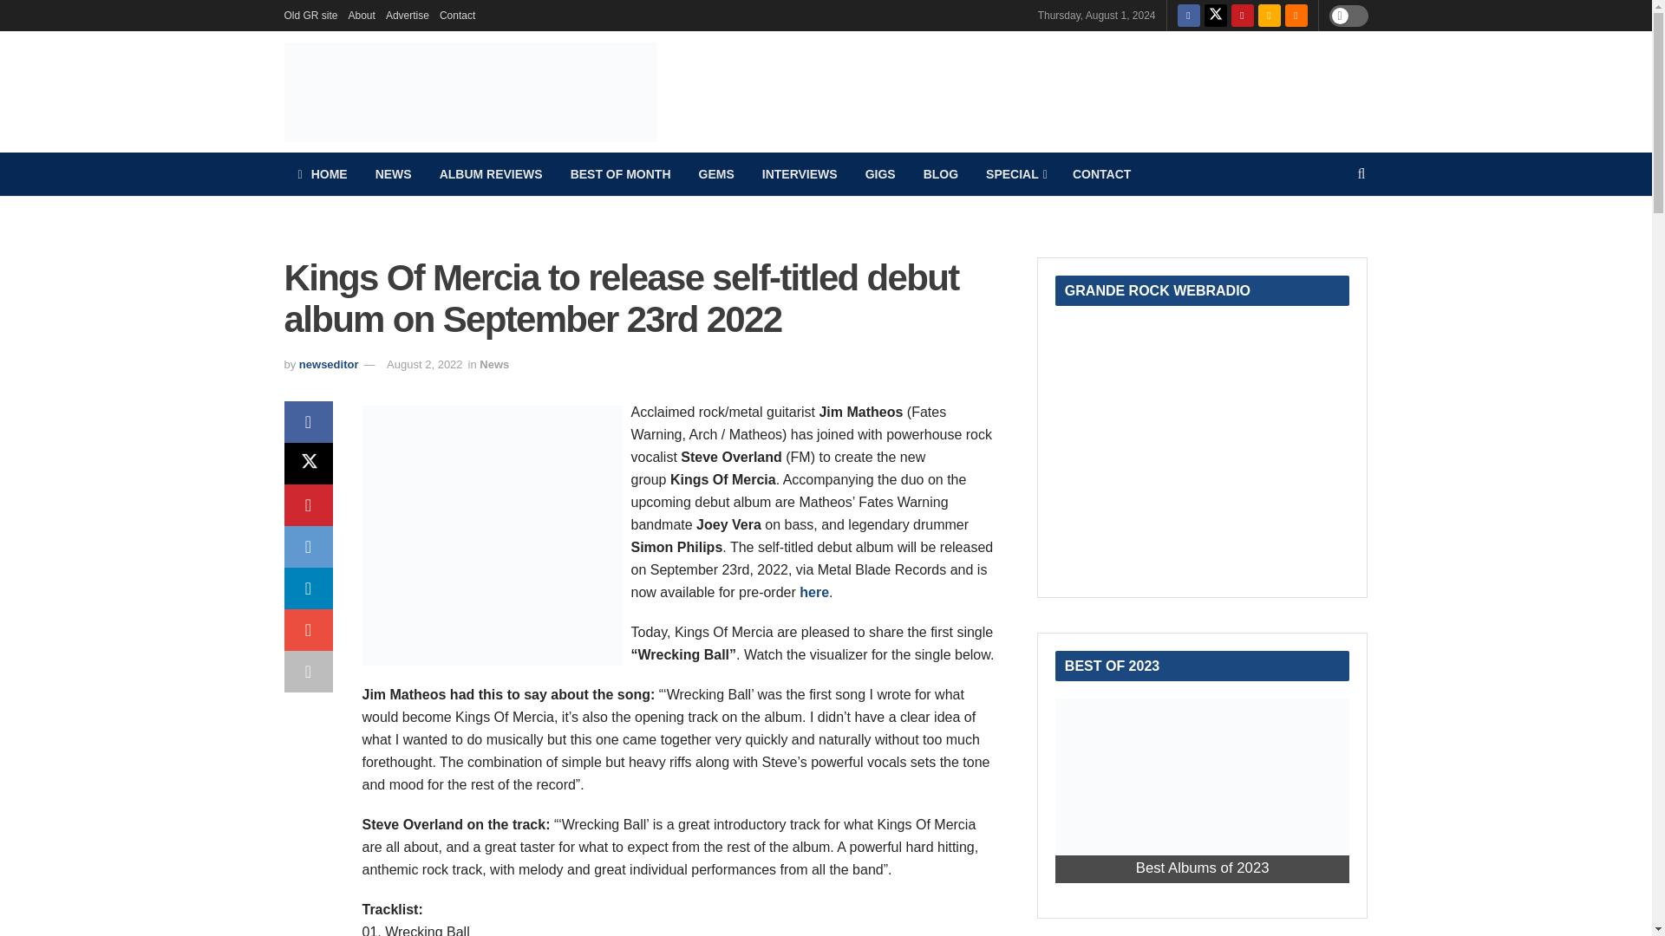 The height and width of the screenshot is (936, 1665). What do you see at coordinates (879, 173) in the screenshot?
I see `GIGS` at bounding box center [879, 173].